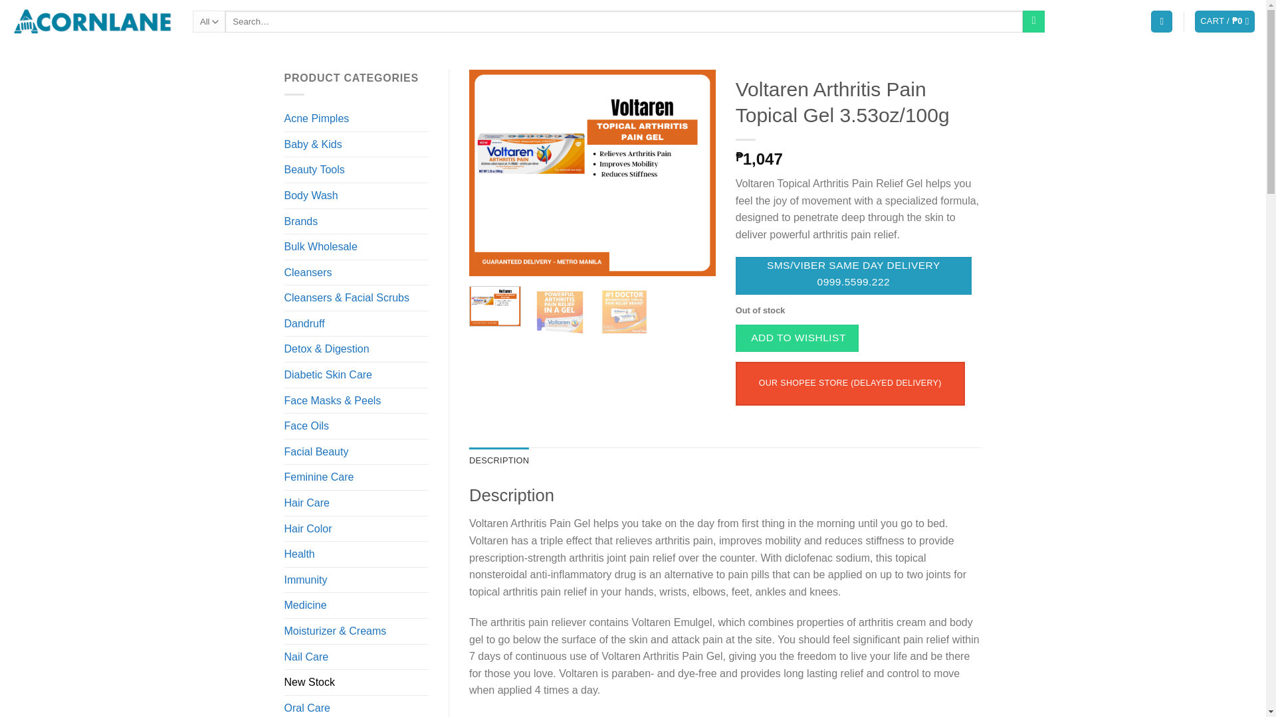 The height and width of the screenshot is (717, 1276). What do you see at coordinates (356, 196) in the screenshot?
I see `Body Wash` at bounding box center [356, 196].